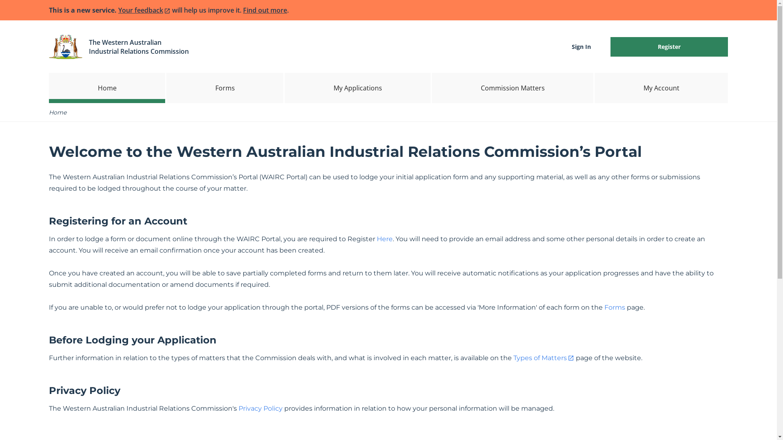 This screenshot has width=783, height=440. I want to click on Your feedbackopen_in_new, so click(144, 10).